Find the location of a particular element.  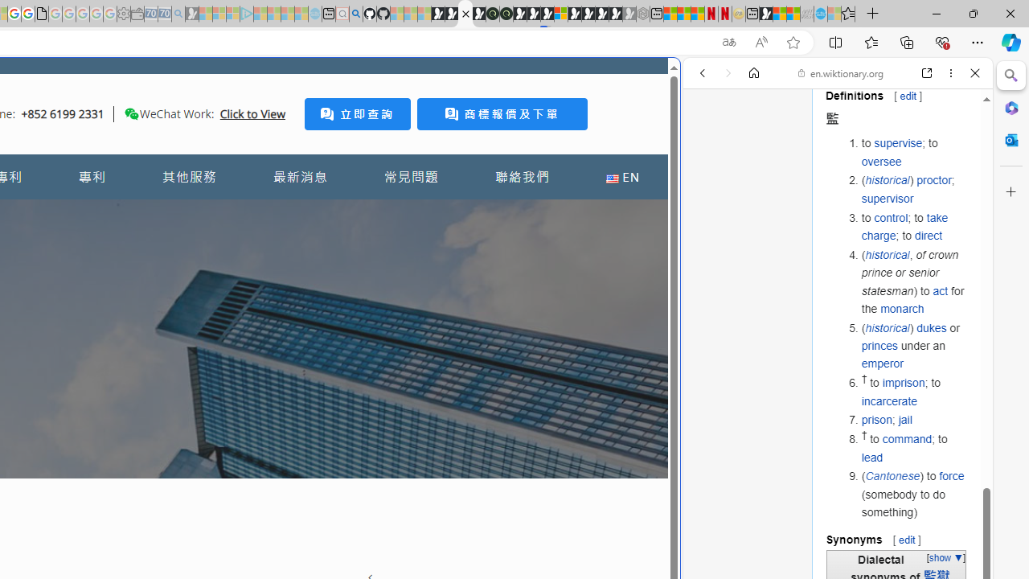

incarcerate is located at coordinates (889, 400).